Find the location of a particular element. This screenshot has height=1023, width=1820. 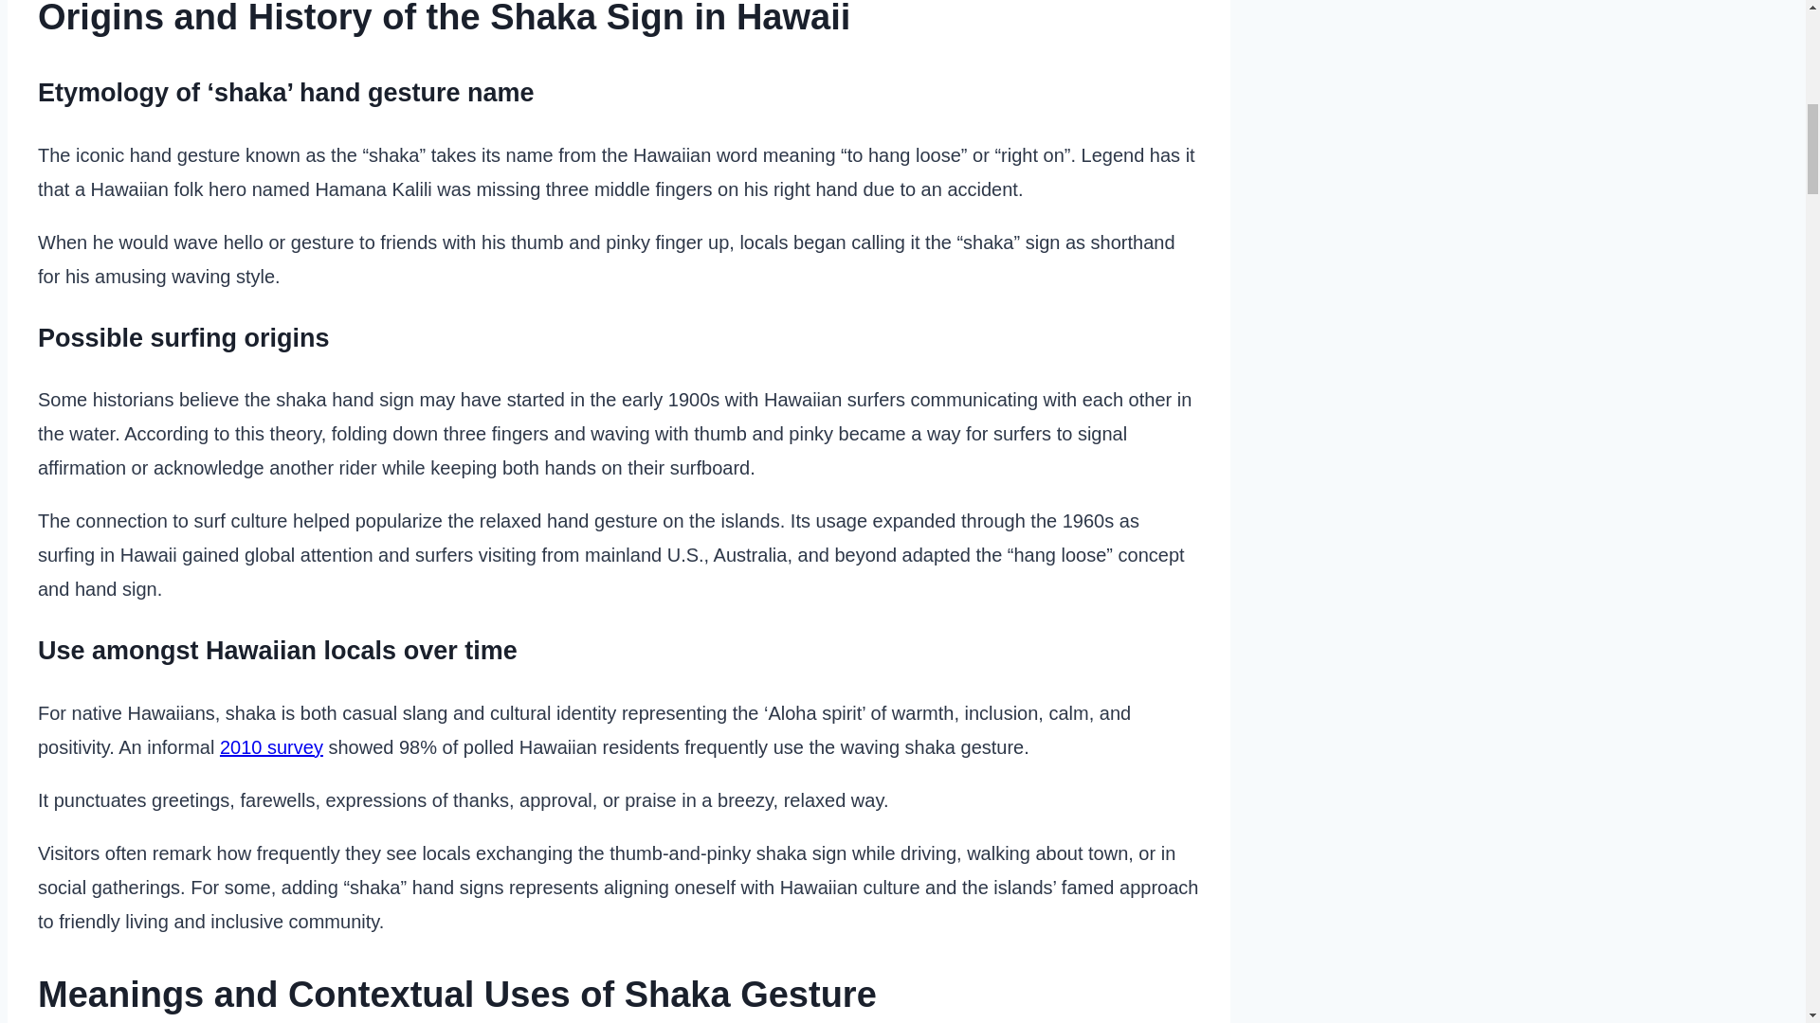

2010 survey is located at coordinates (271, 746).